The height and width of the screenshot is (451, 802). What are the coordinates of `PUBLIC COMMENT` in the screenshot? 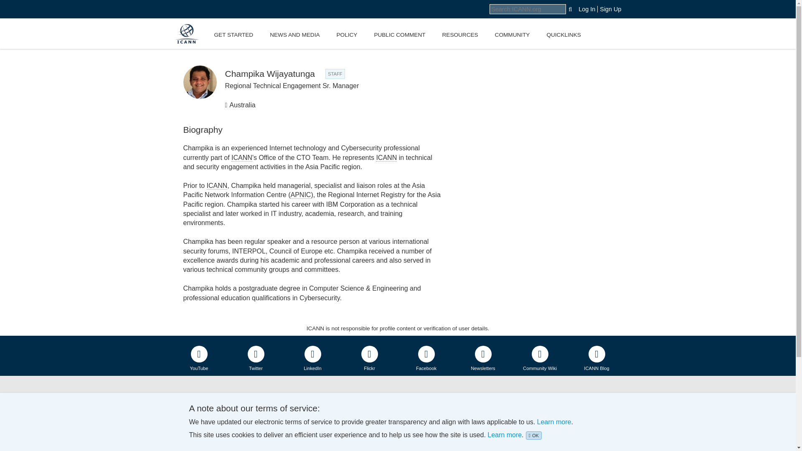 It's located at (399, 33).